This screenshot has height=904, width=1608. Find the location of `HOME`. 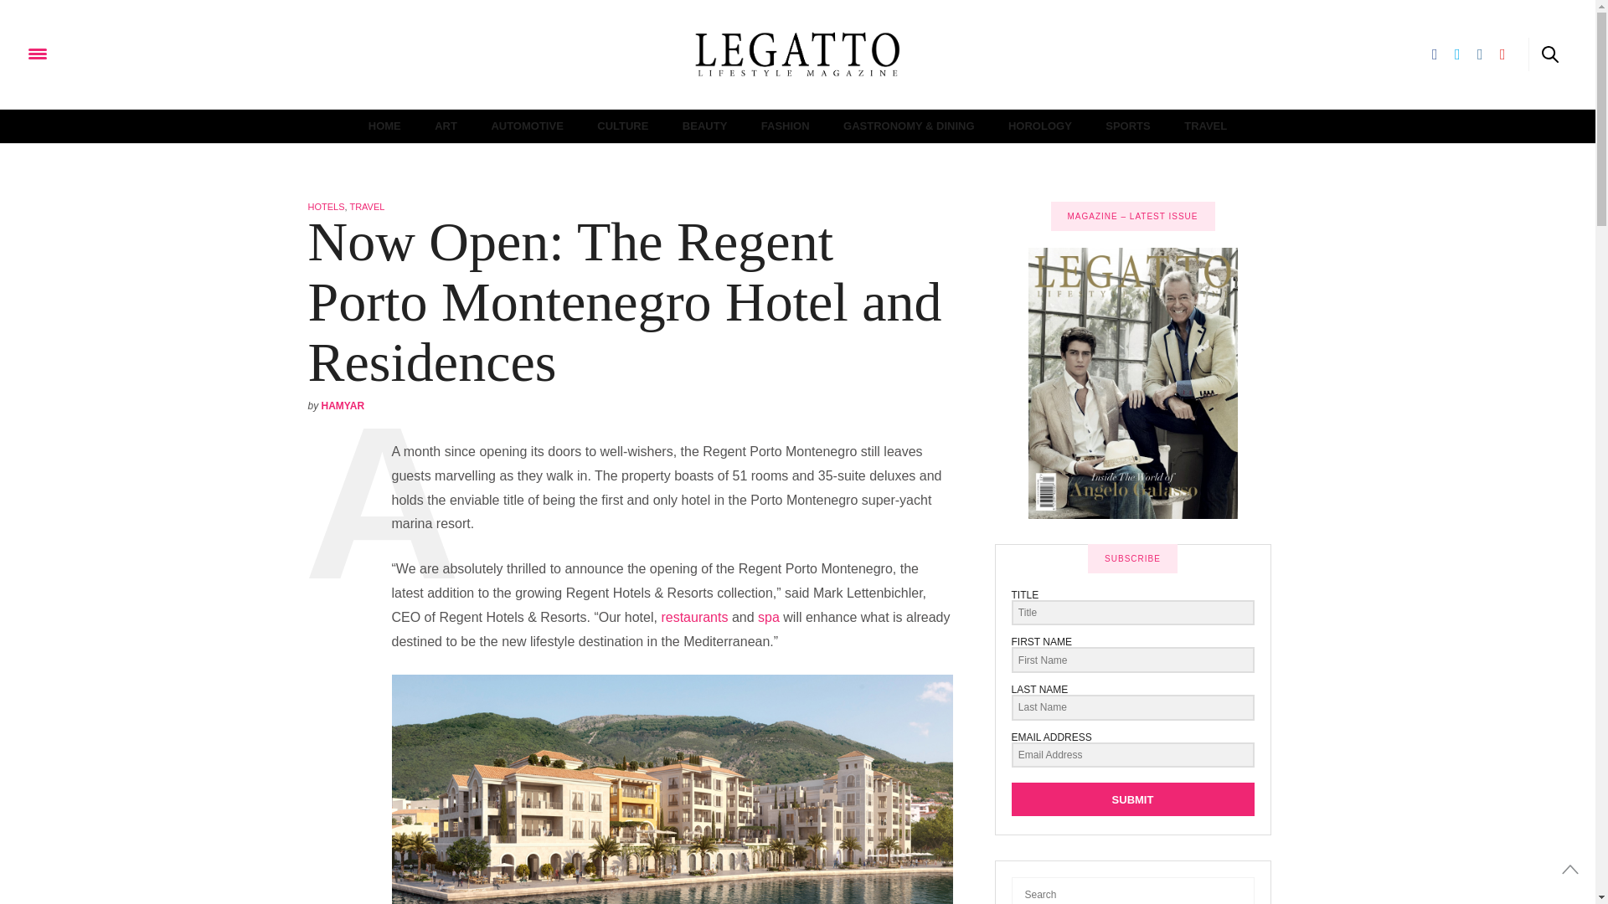

HOME is located at coordinates (384, 126).